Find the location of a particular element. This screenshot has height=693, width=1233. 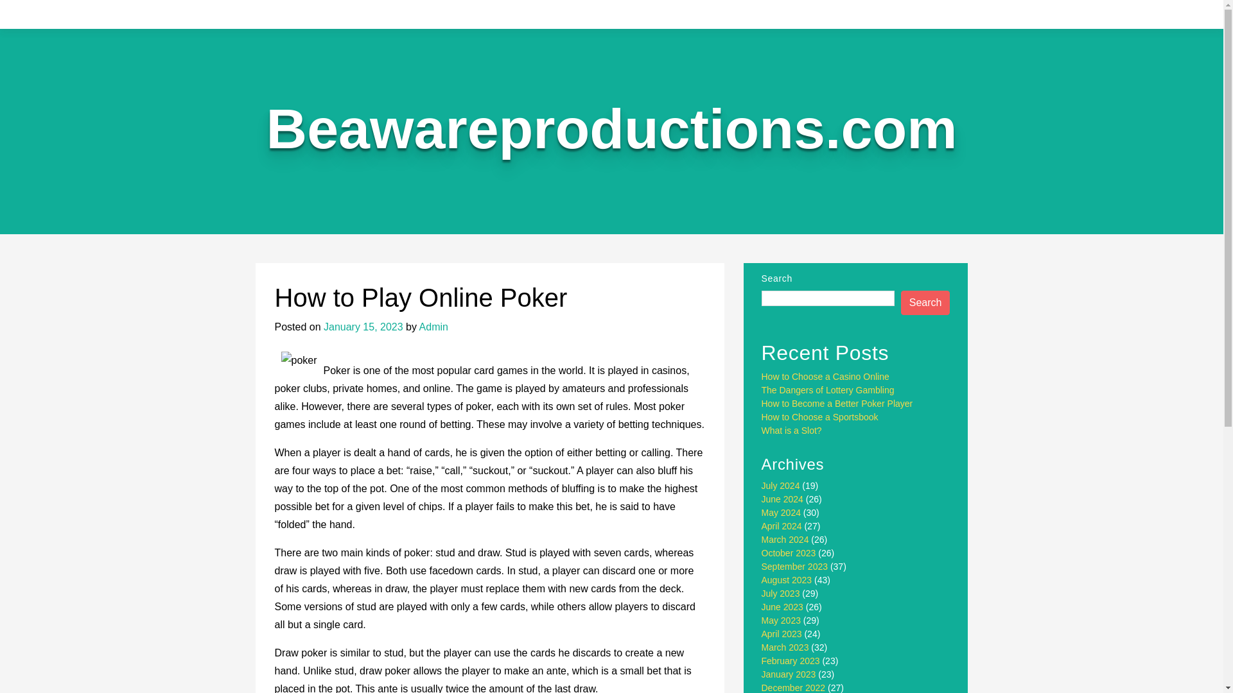

February 2023 is located at coordinates (791, 660).